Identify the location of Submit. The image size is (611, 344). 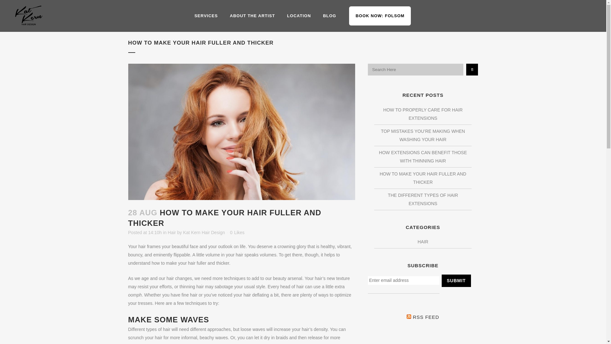
(456, 280).